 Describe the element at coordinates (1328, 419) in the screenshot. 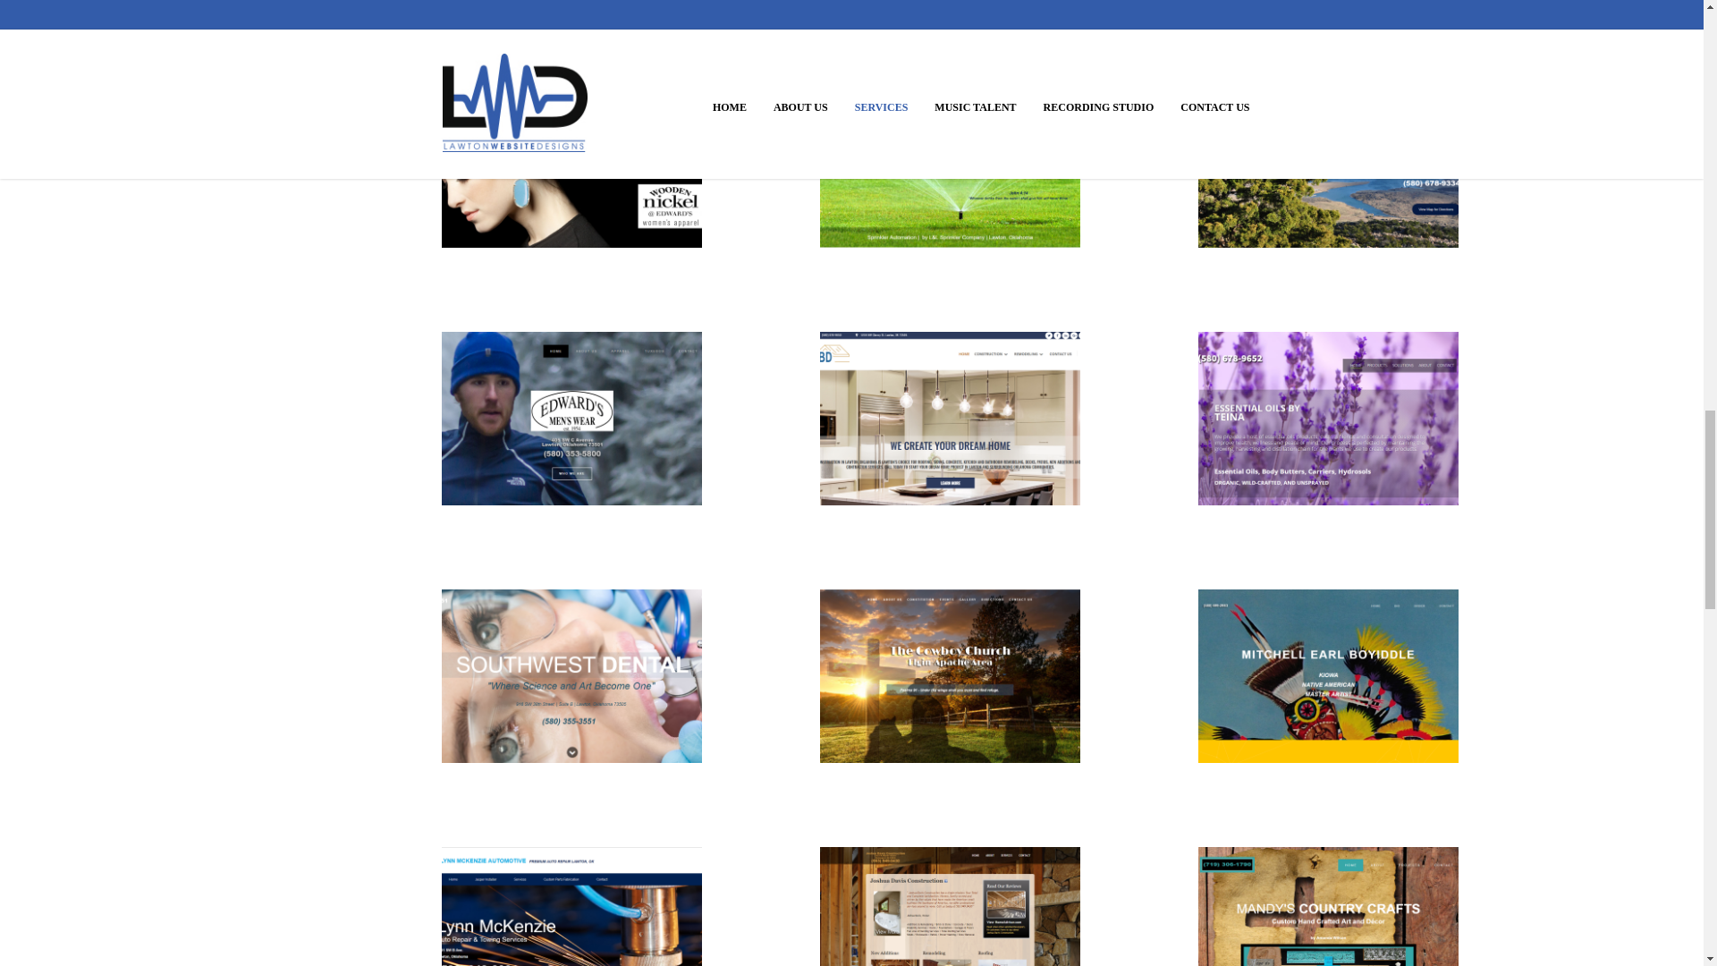

I see `CLIENT 9` at that location.